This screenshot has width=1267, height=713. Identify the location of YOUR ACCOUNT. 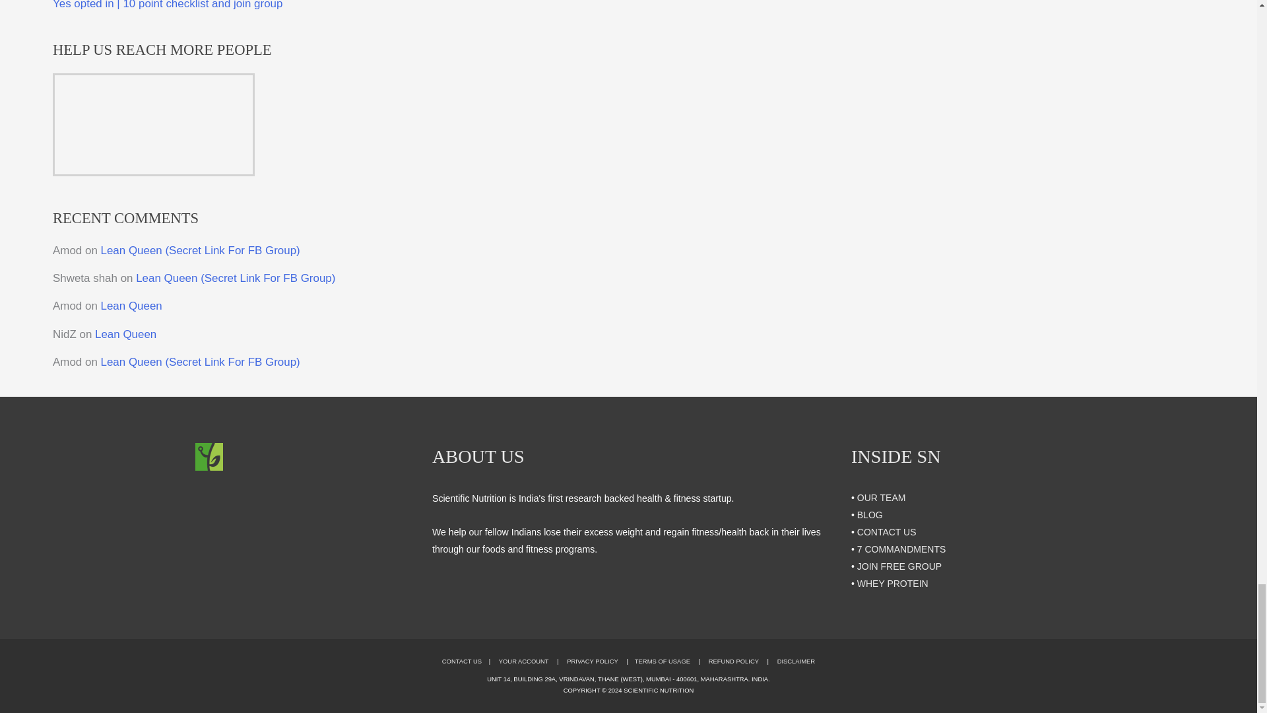
(524, 660).